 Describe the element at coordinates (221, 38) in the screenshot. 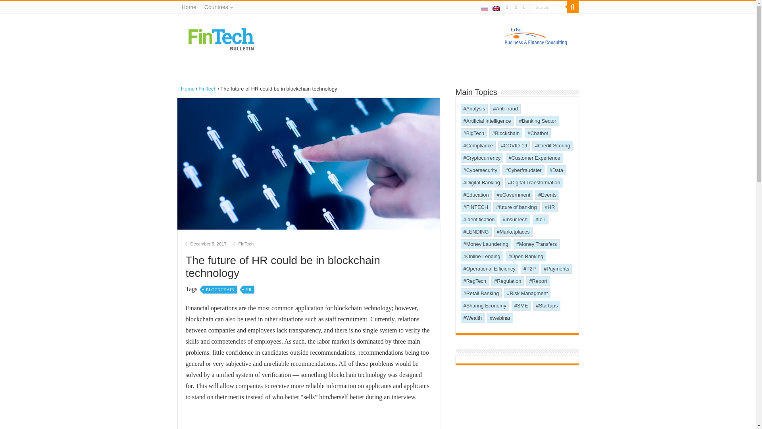

I see `BFC Bulletins` at that location.